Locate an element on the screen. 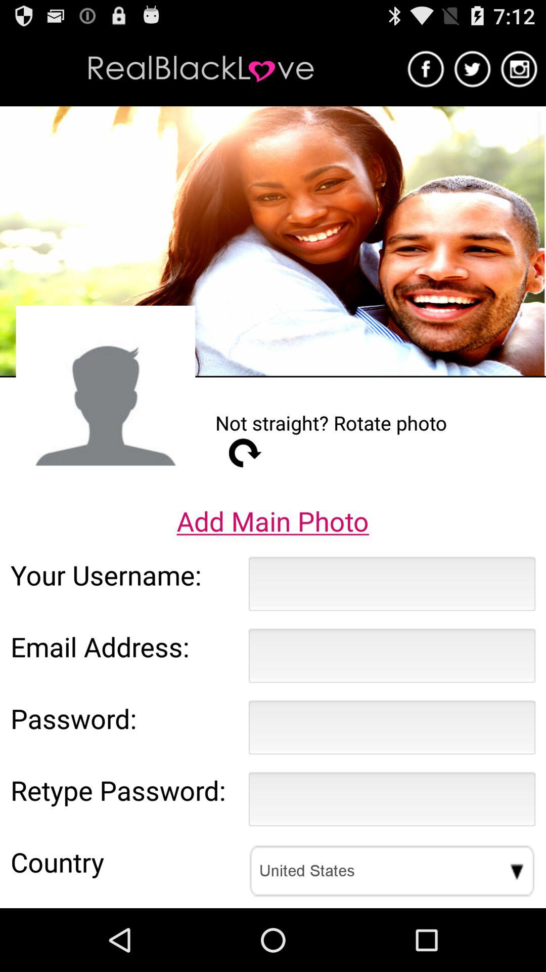 The height and width of the screenshot is (972, 546). turn off the item above add main photo item is located at coordinates (105, 395).